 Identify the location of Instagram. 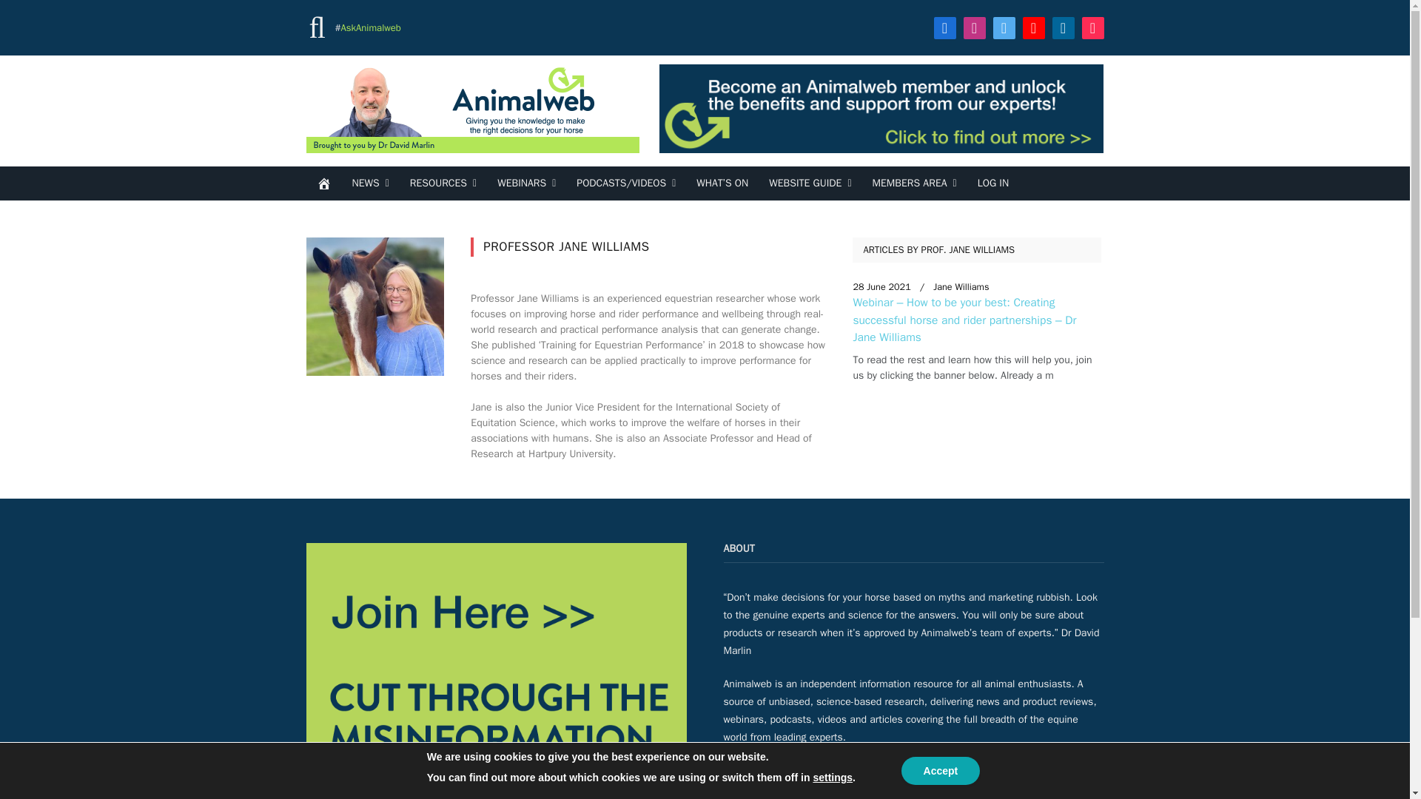
(974, 27).